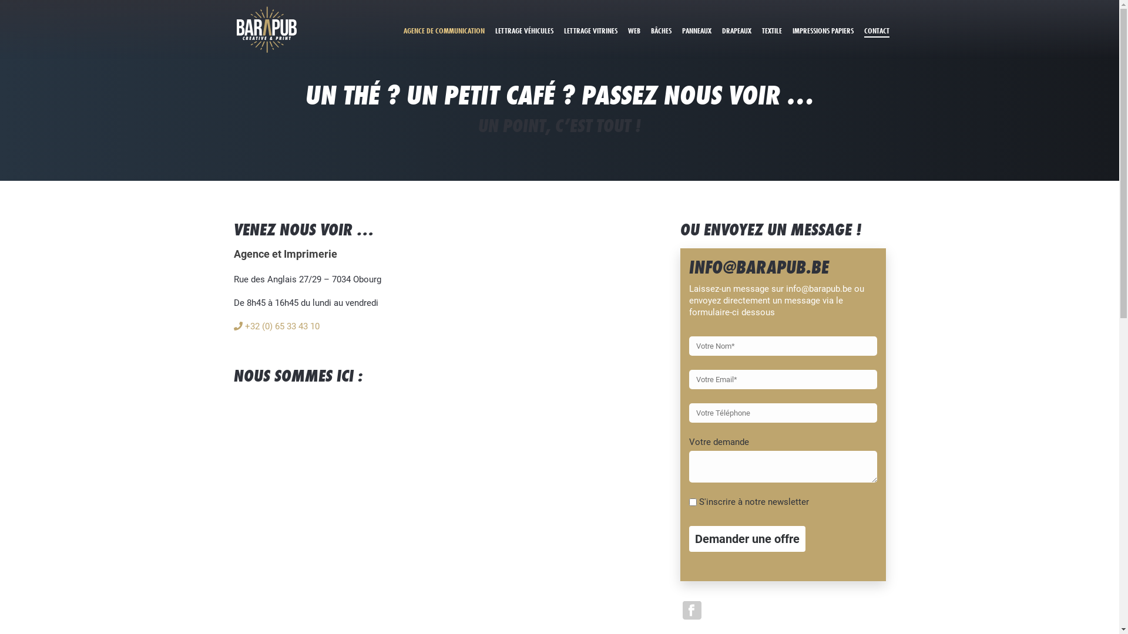  Describe the element at coordinates (877, 31) in the screenshot. I see `CONTACT` at that location.